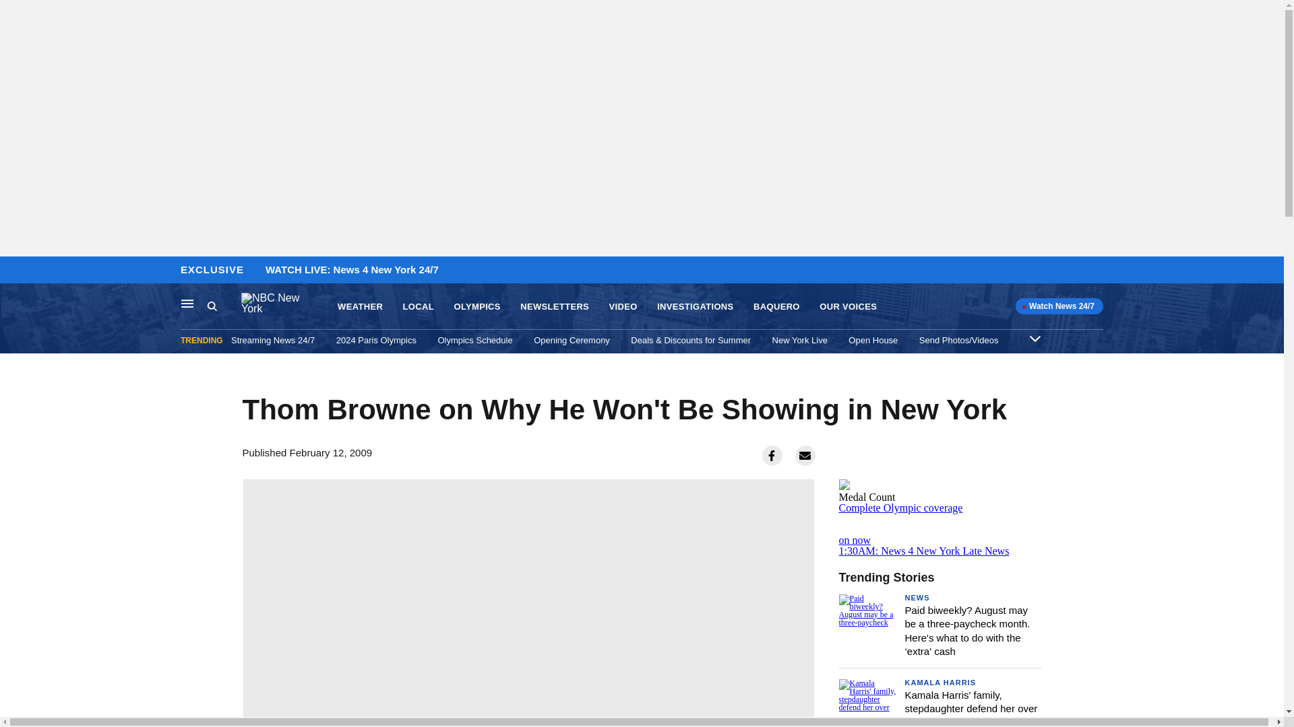  I want to click on Search, so click(212, 306).